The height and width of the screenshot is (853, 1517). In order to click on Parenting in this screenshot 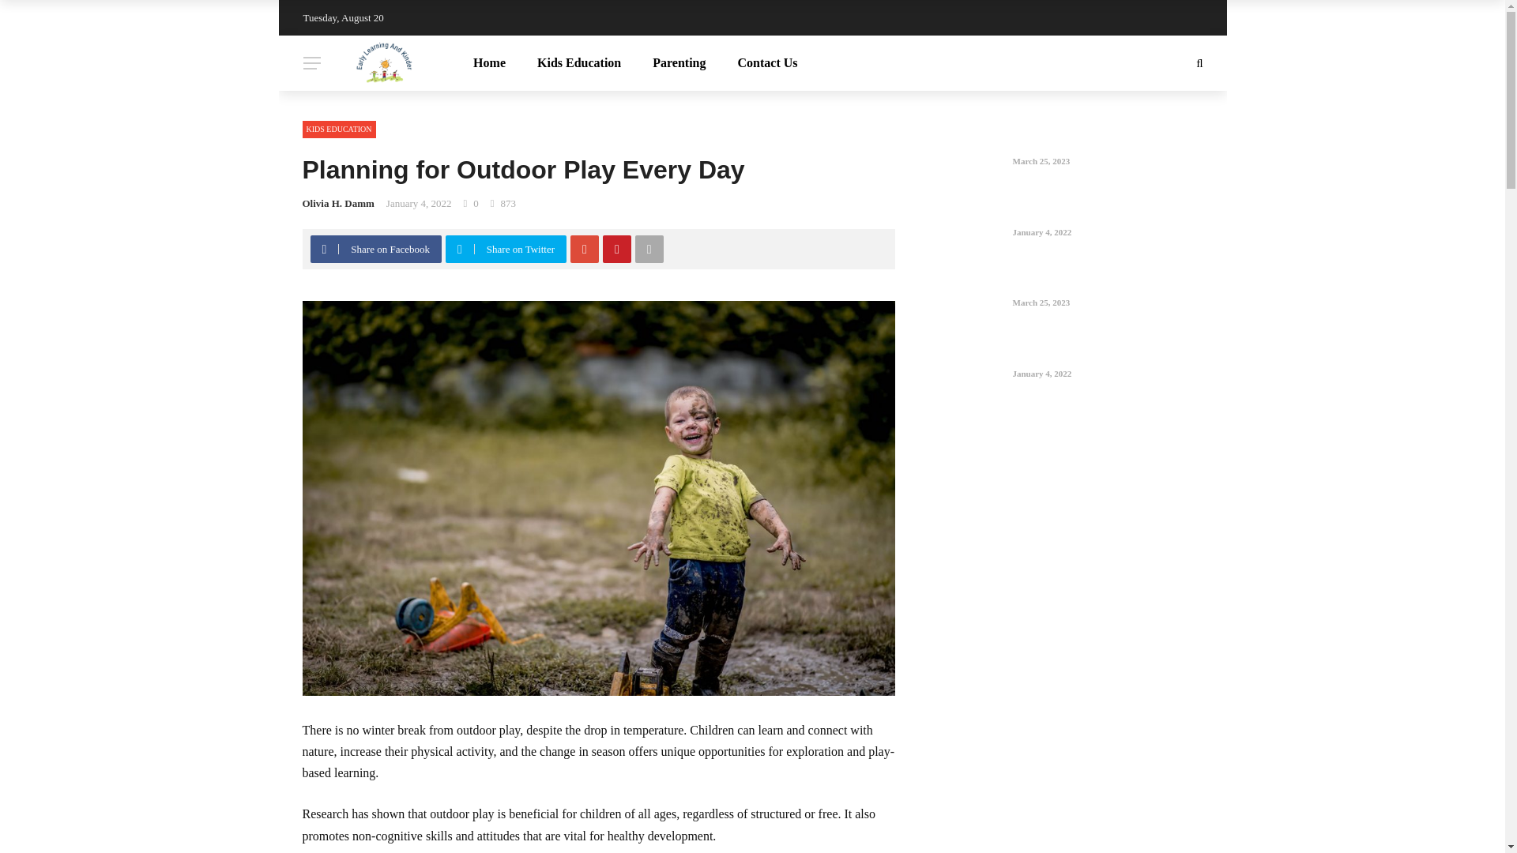, I will do `click(679, 63)`.